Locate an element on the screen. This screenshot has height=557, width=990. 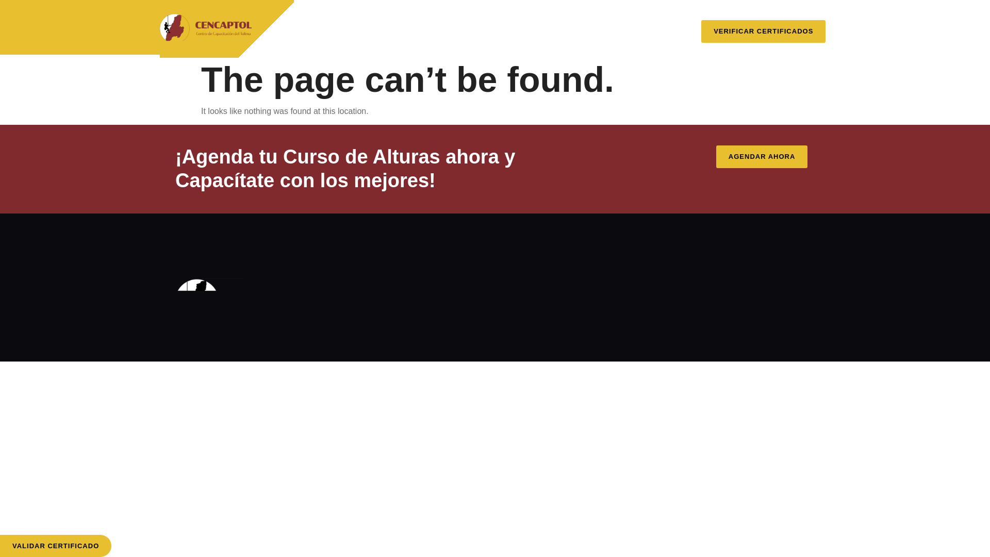
AGENDAR AHORA is located at coordinates (765, 157).